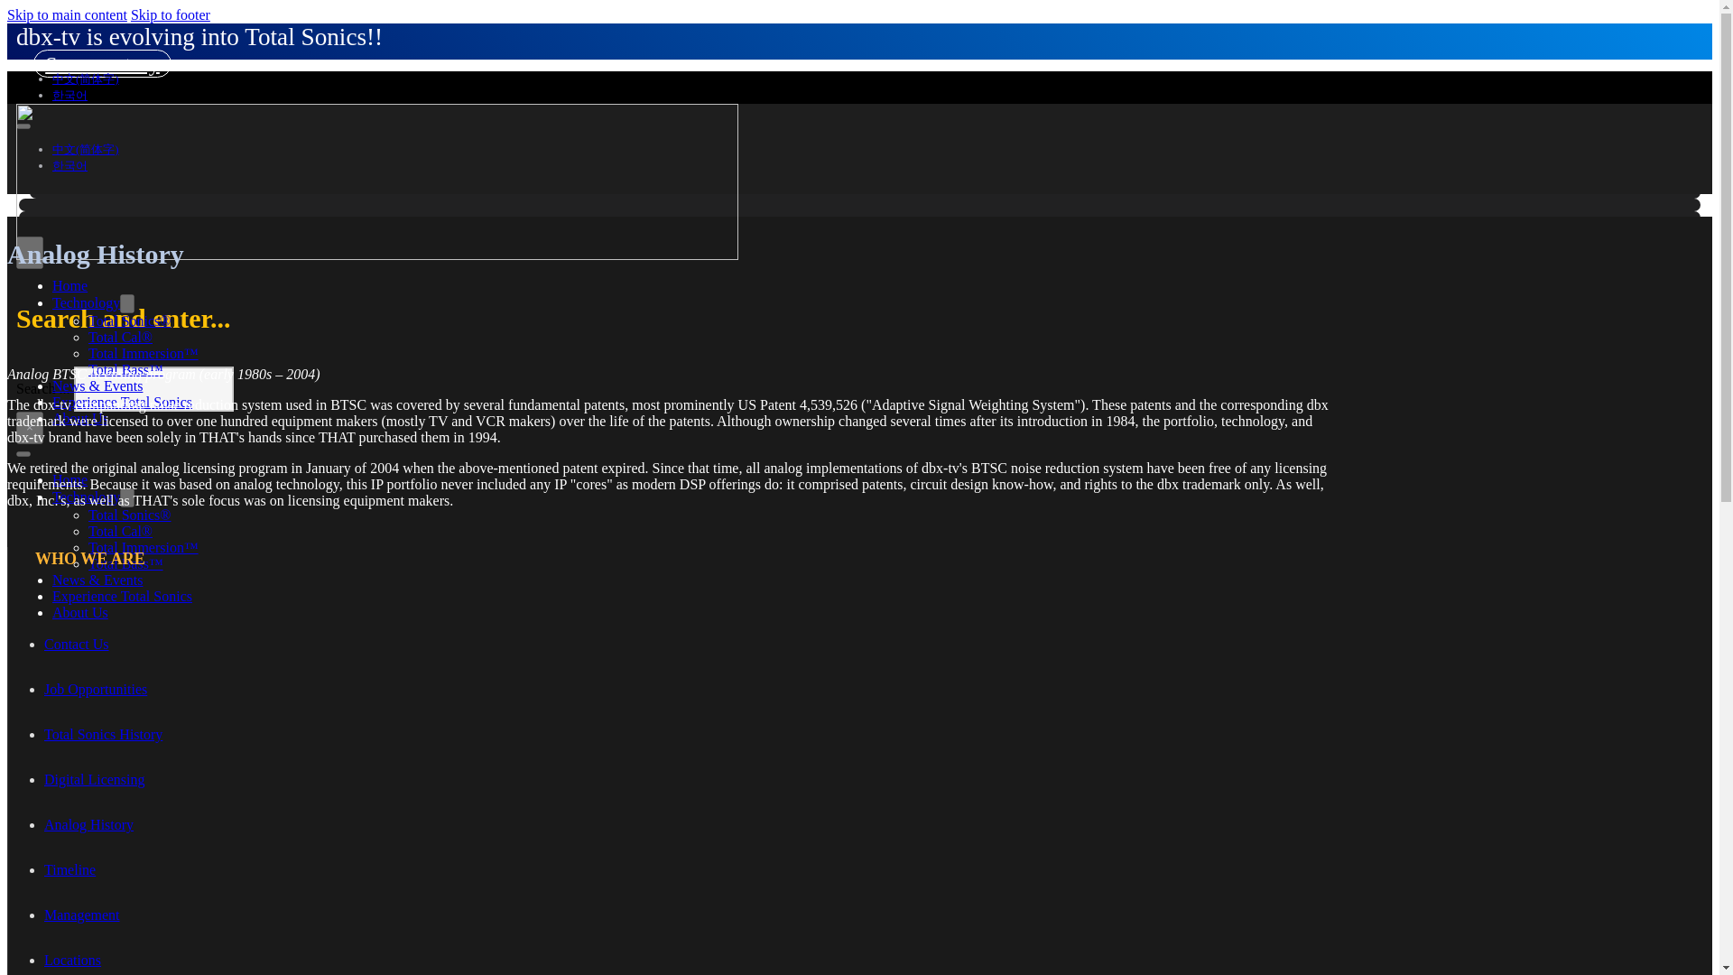  Describe the element at coordinates (102, 63) in the screenshot. I see `See our story` at that location.